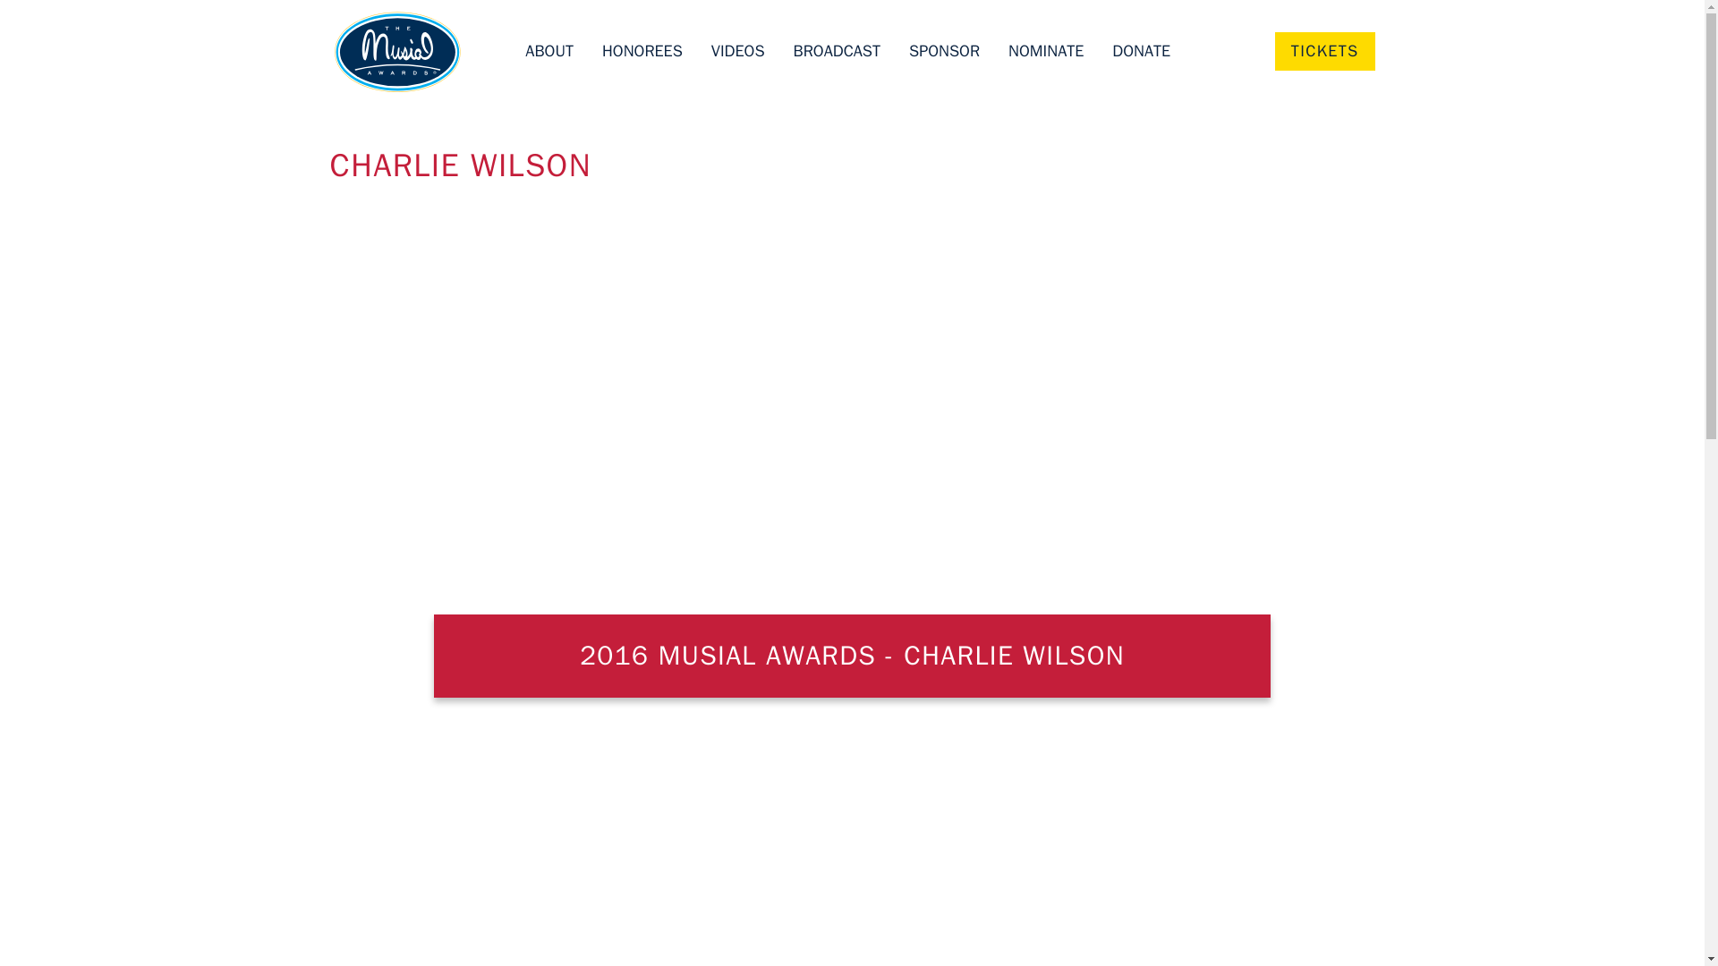  Describe the element at coordinates (837, 52) in the screenshot. I see `Broadcast` at that location.